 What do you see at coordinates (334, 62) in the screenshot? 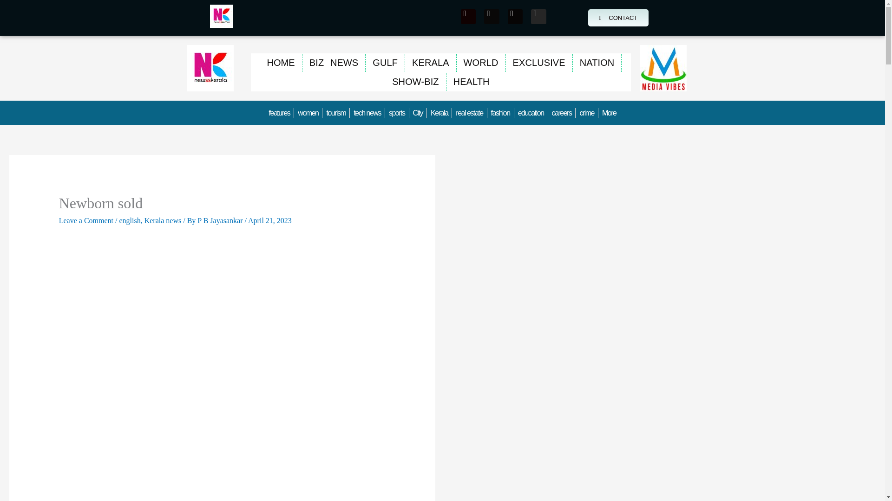
I see `BIZ NEWS` at bounding box center [334, 62].